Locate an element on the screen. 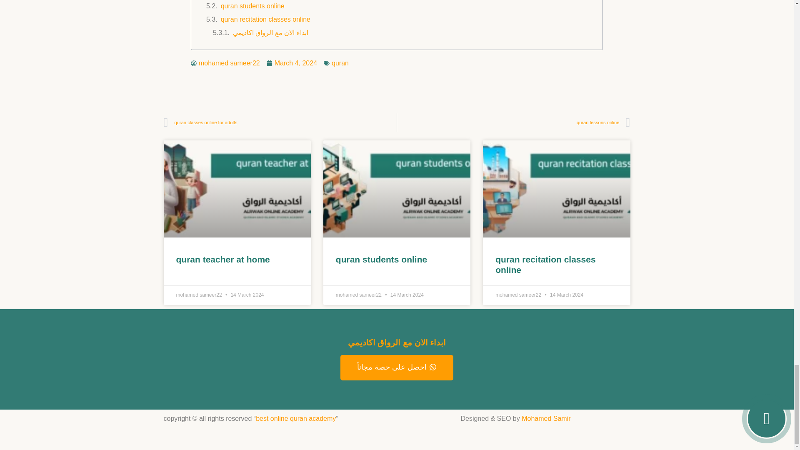 The width and height of the screenshot is (800, 450). quran recitation classes online is located at coordinates (545, 264).